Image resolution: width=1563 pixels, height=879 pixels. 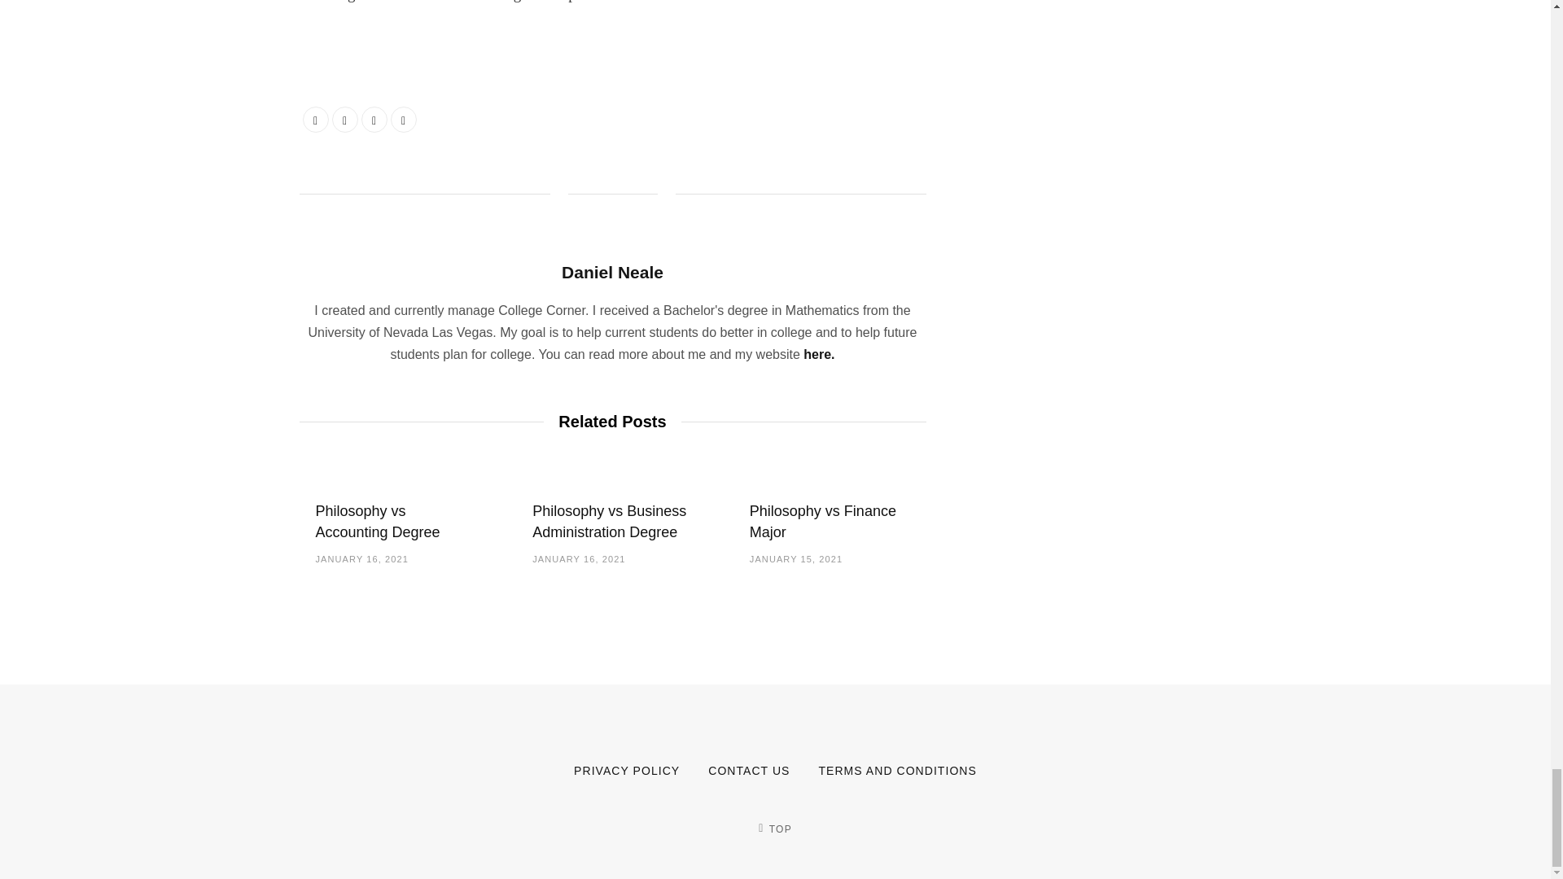 I want to click on here., so click(x=819, y=353).